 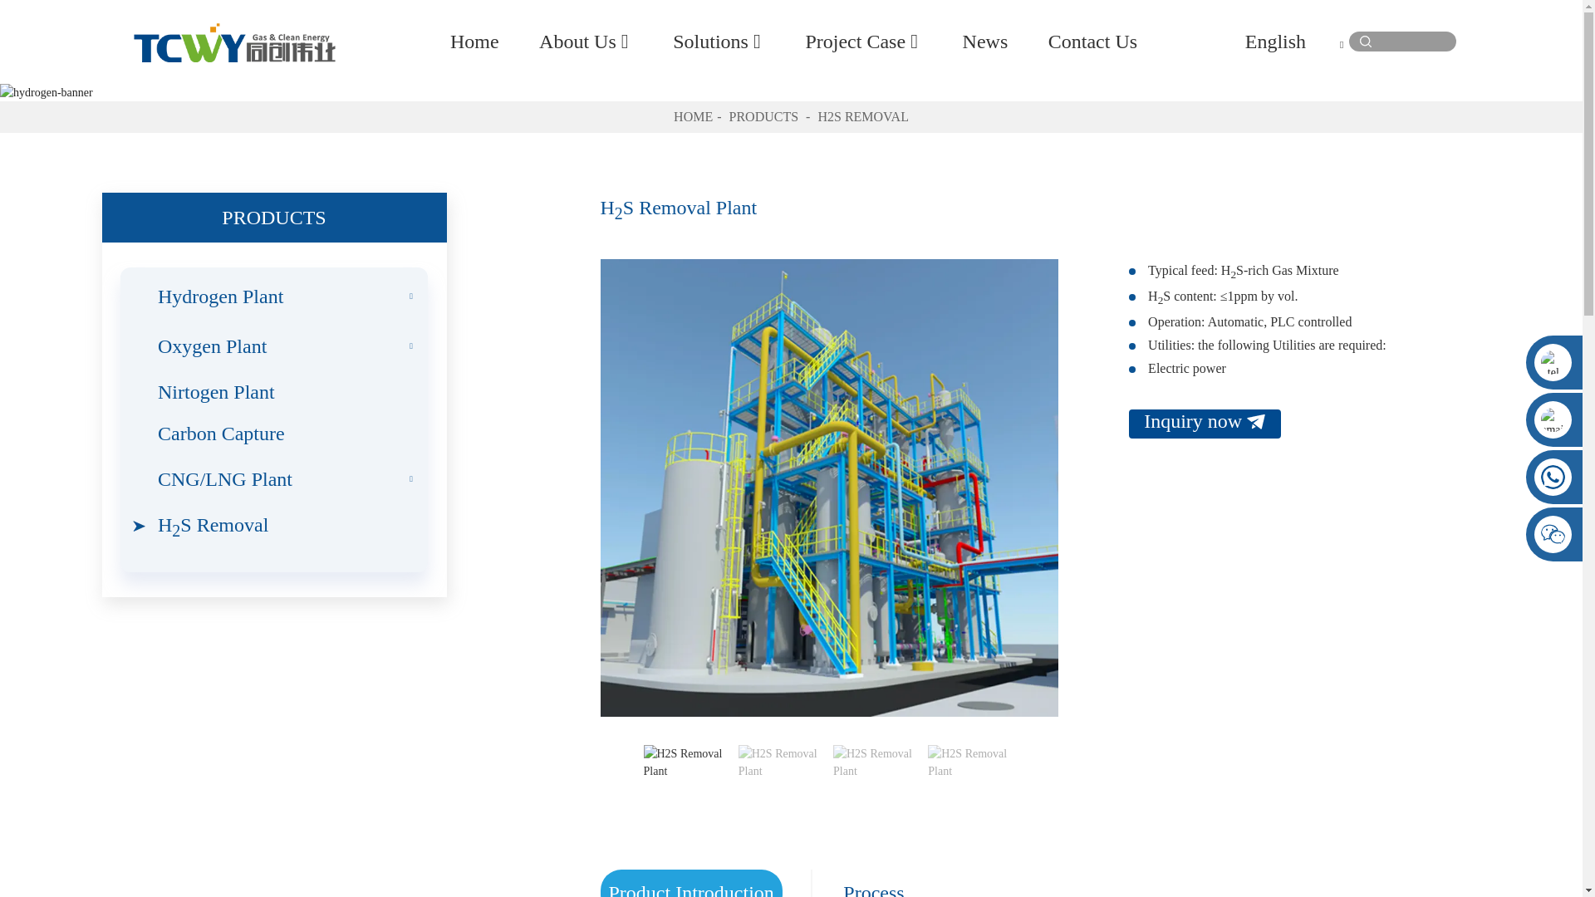 I want to click on Project Case, so click(x=863, y=42).